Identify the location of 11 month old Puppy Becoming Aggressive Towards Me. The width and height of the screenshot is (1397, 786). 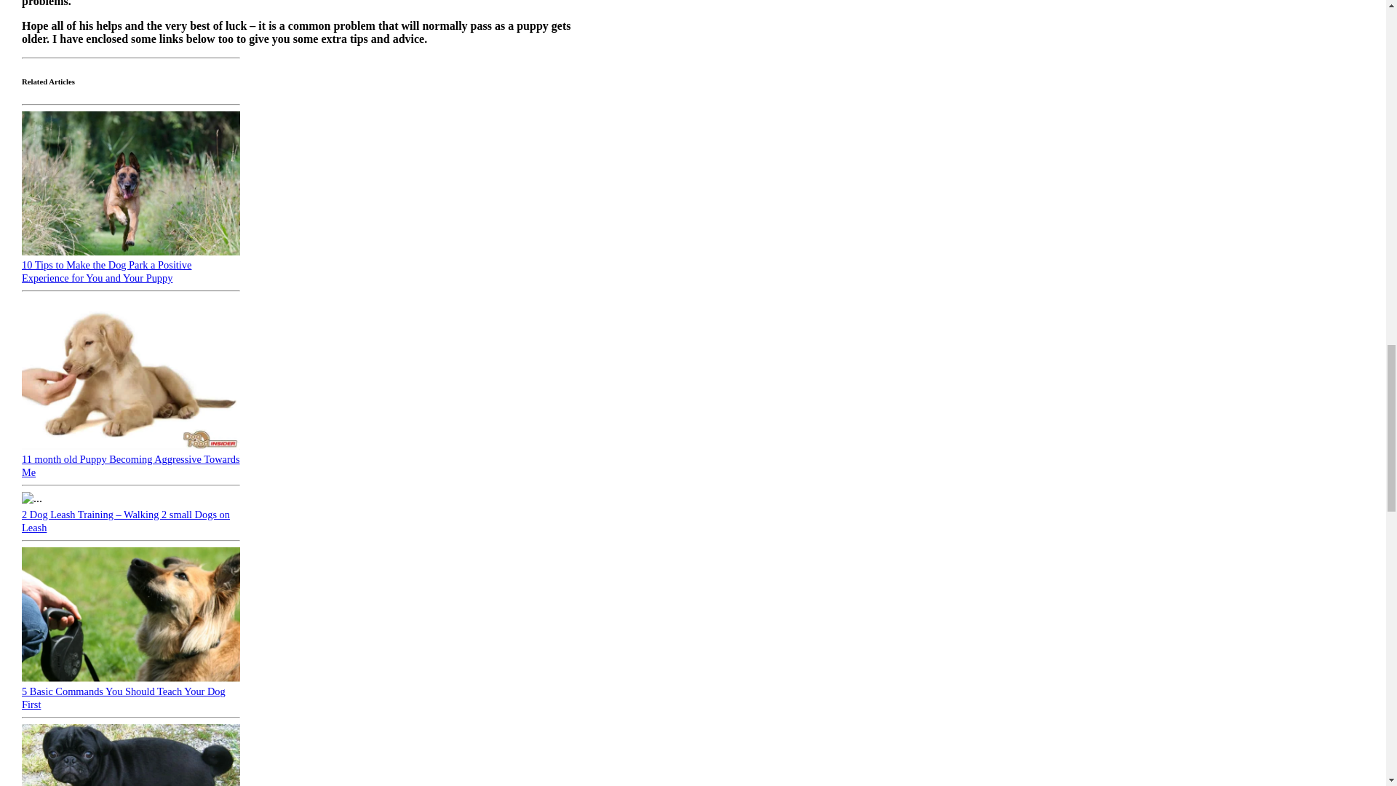
(131, 466).